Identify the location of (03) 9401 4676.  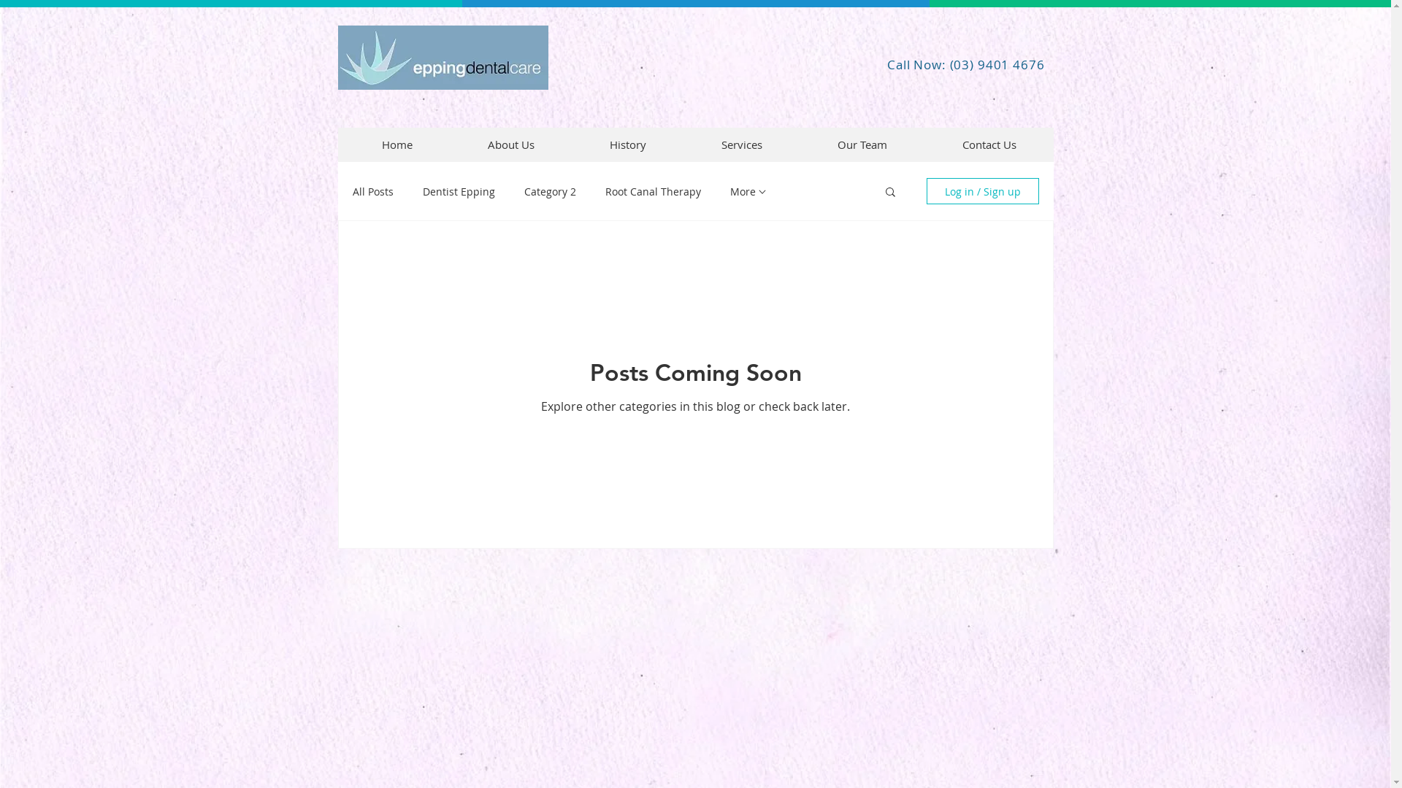
(997, 64).